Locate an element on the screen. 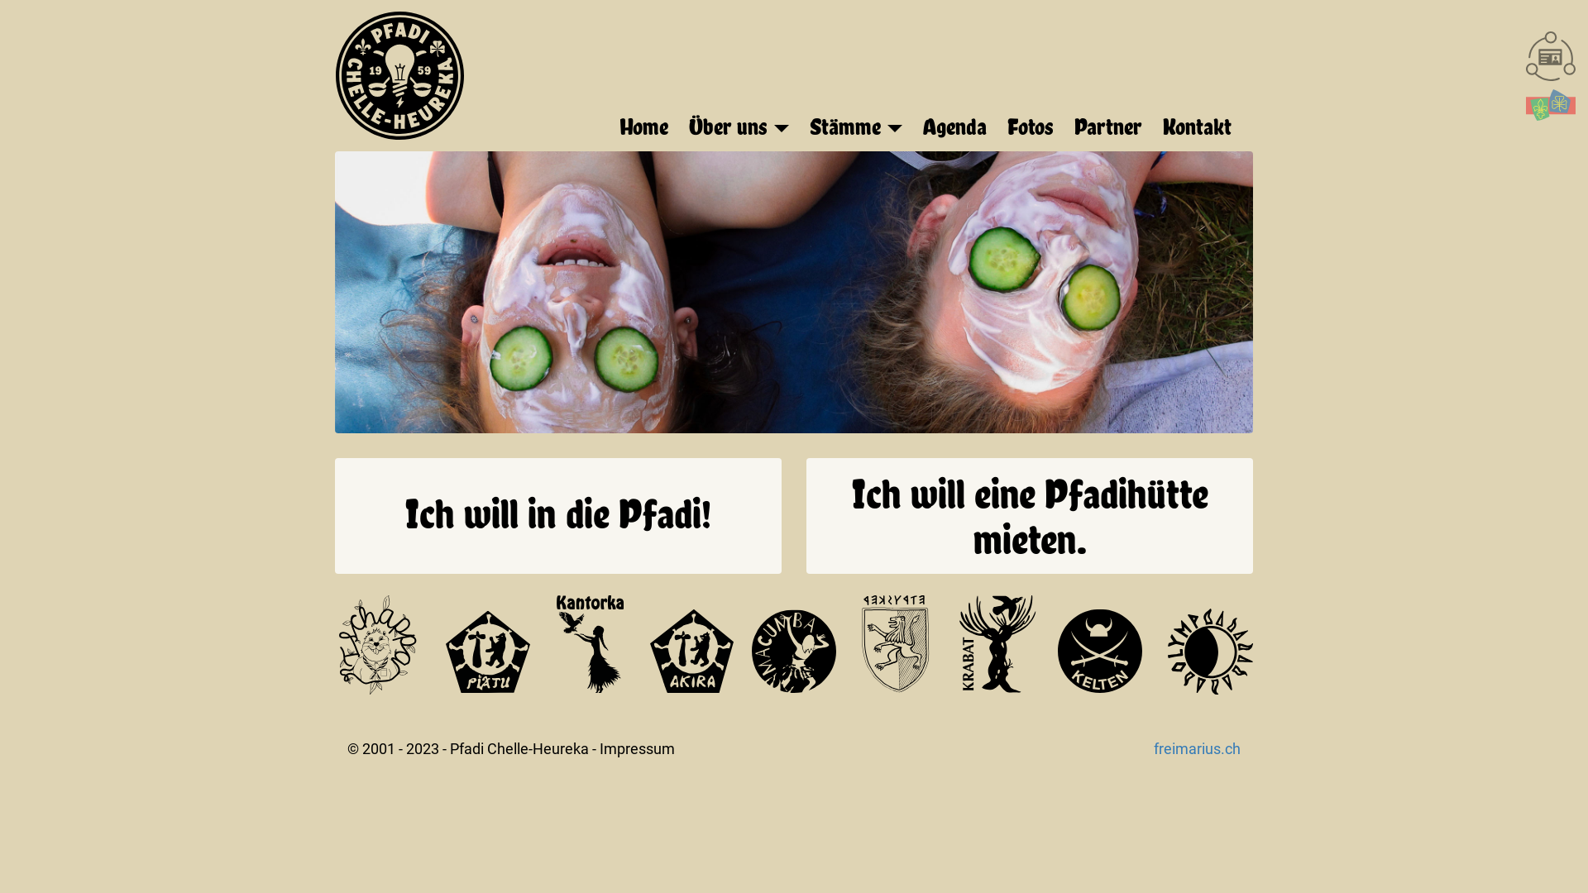 The height and width of the screenshot is (893, 1588). Kontakt is located at coordinates (1201, 131).